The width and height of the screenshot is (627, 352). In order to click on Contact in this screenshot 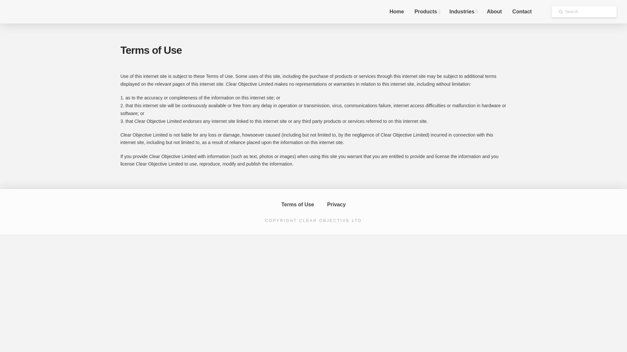, I will do `click(522, 12)`.